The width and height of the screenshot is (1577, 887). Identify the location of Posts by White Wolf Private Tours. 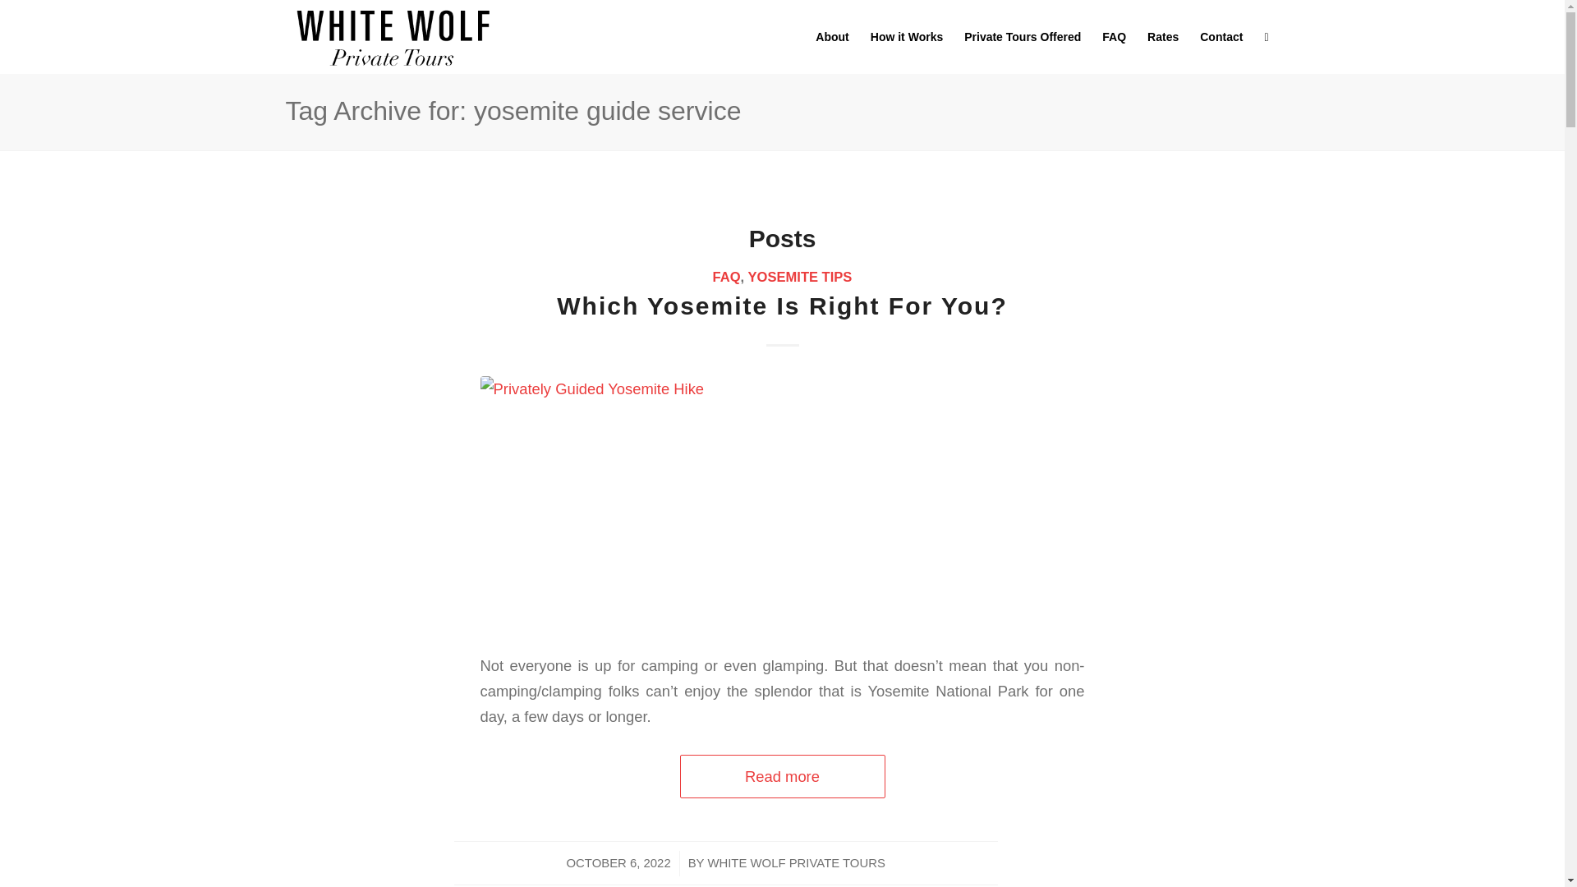
(795, 863).